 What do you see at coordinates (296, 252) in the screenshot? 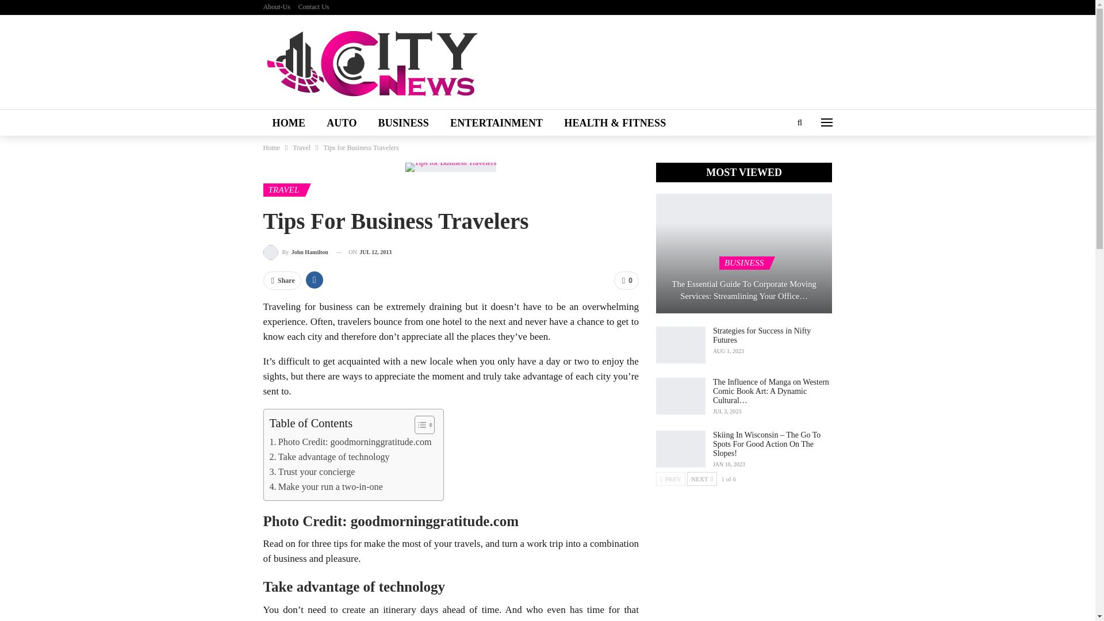
I see `By John Hamilton` at bounding box center [296, 252].